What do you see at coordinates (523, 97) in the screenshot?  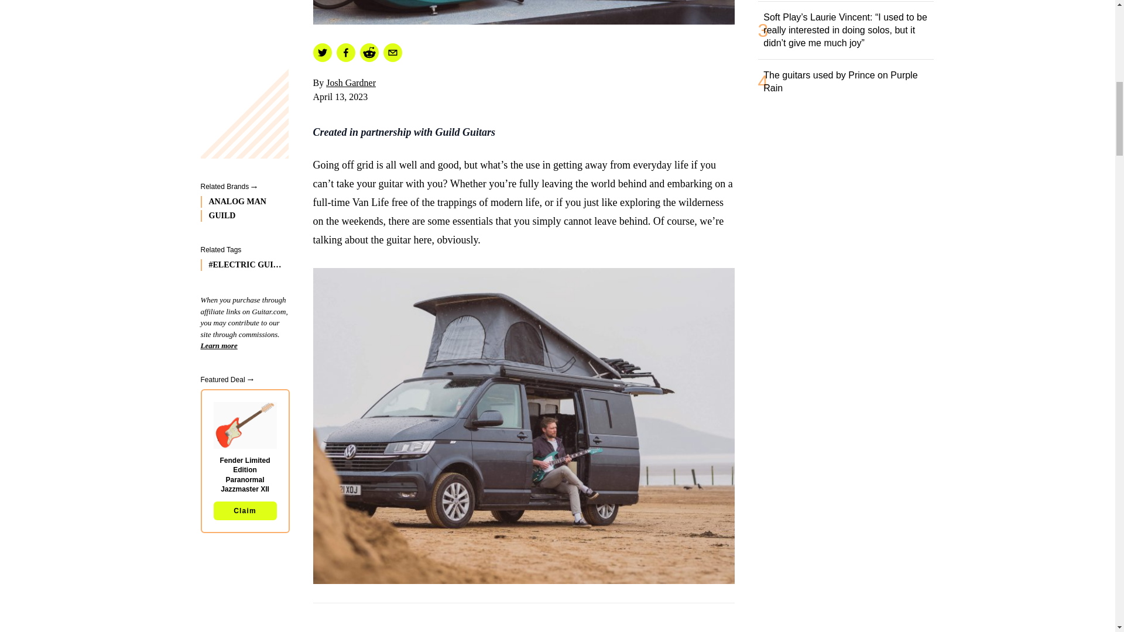 I see `Published April 13, 2023 2:00PM` at bounding box center [523, 97].